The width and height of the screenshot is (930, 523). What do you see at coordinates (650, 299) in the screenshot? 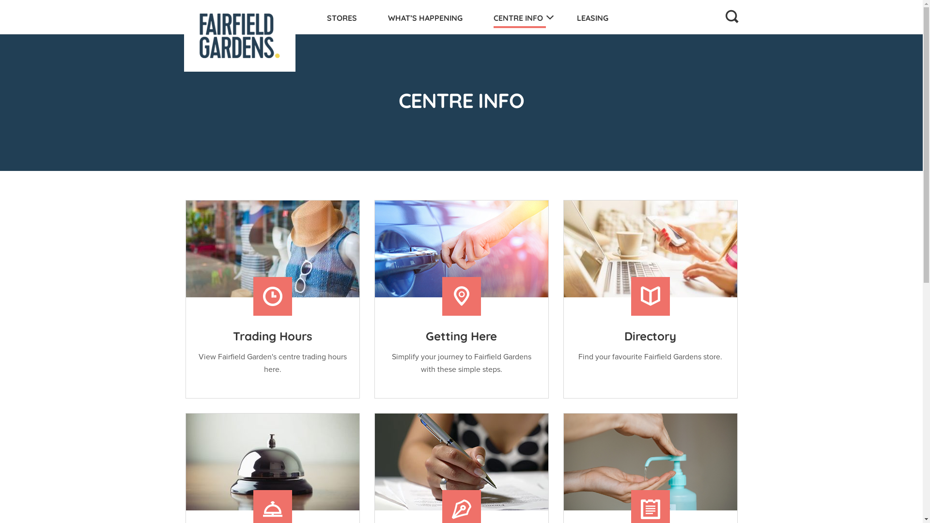
I see `Directory
Find your favourite Fairfield Gardens store.` at bounding box center [650, 299].